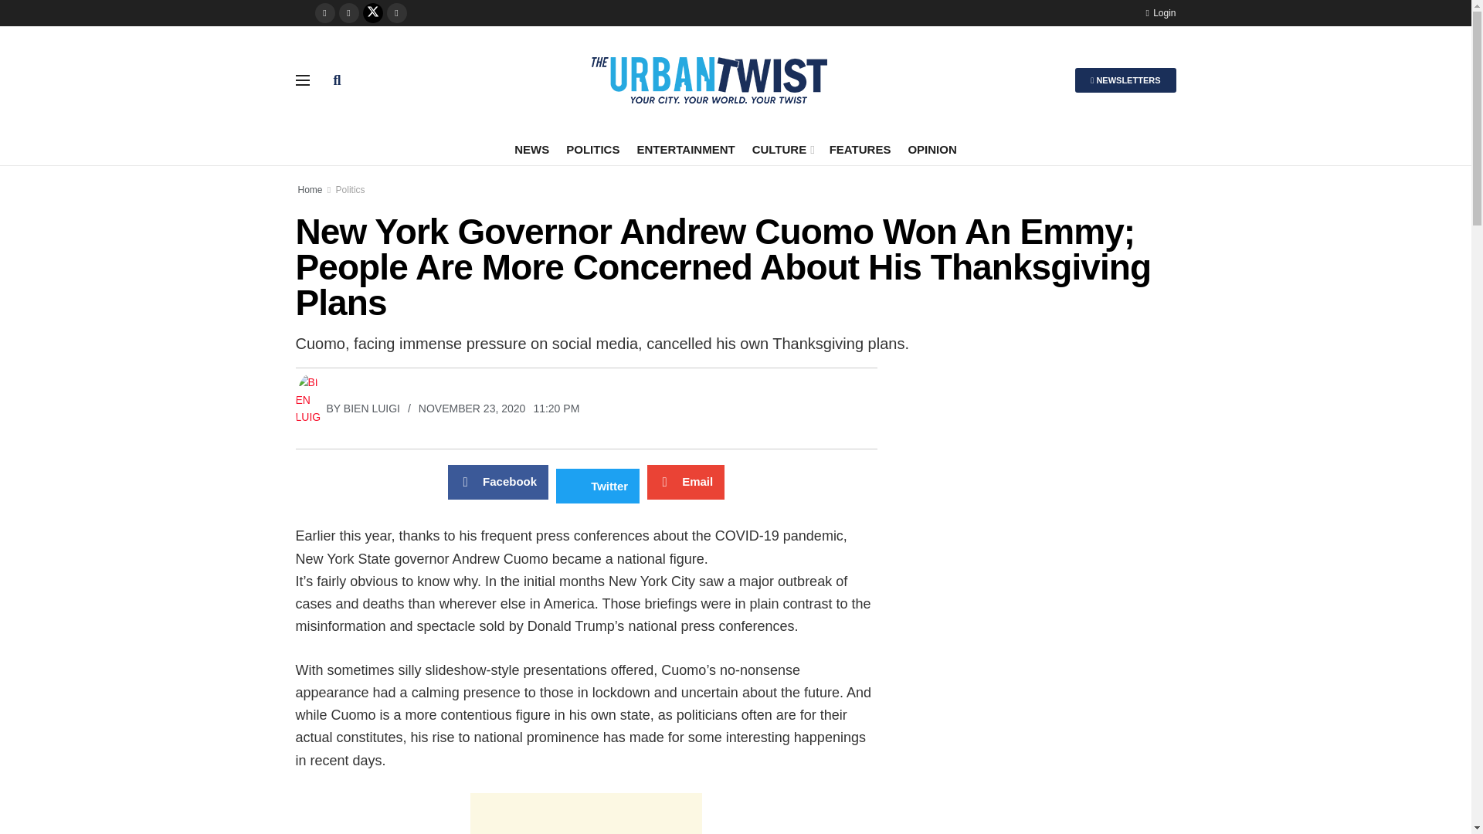 The width and height of the screenshot is (1483, 834). What do you see at coordinates (1125, 80) in the screenshot?
I see `NEWSLETTERS` at bounding box center [1125, 80].